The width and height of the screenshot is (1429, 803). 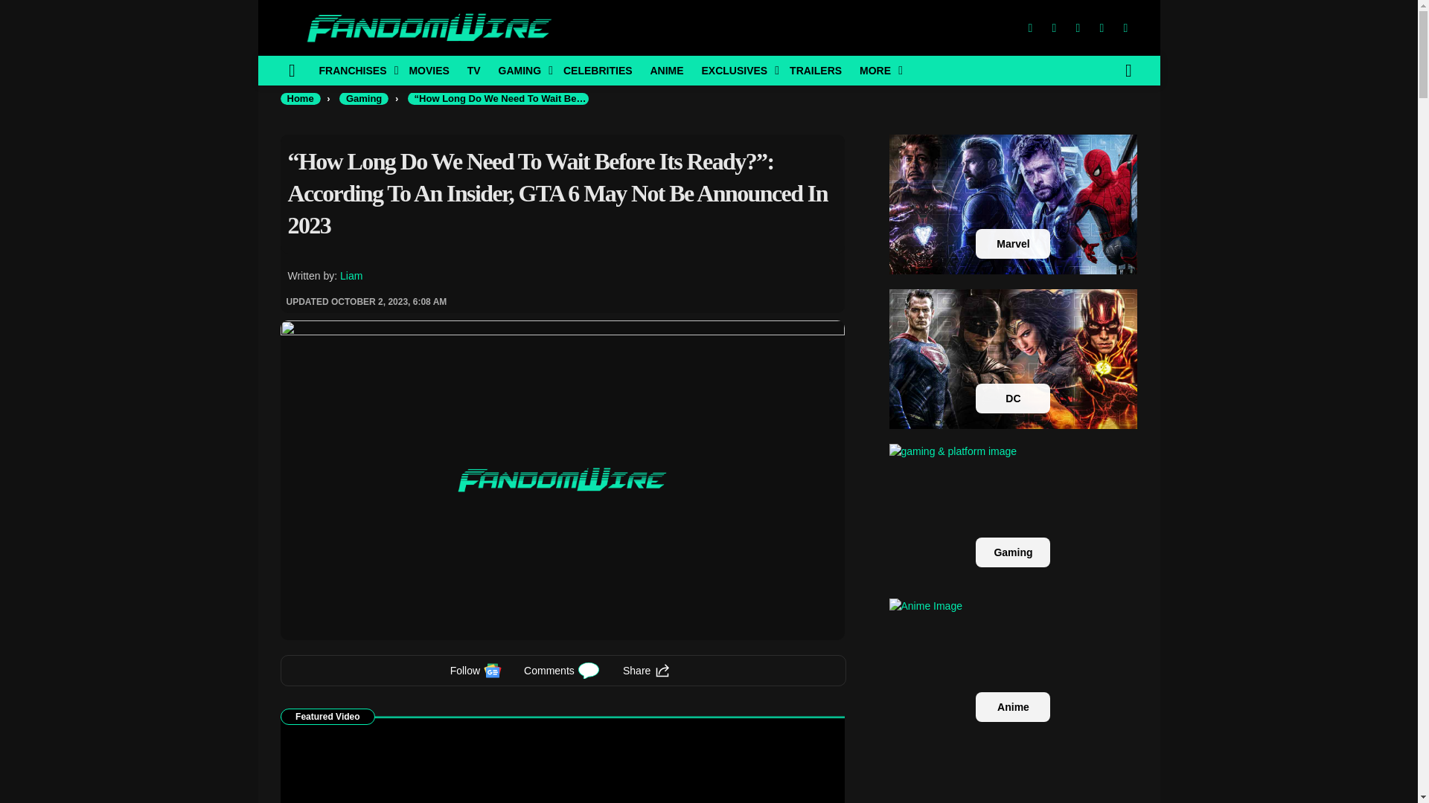 What do you see at coordinates (522, 70) in the screenshot?
I see `GAMING` at bounding box center [522, 70].